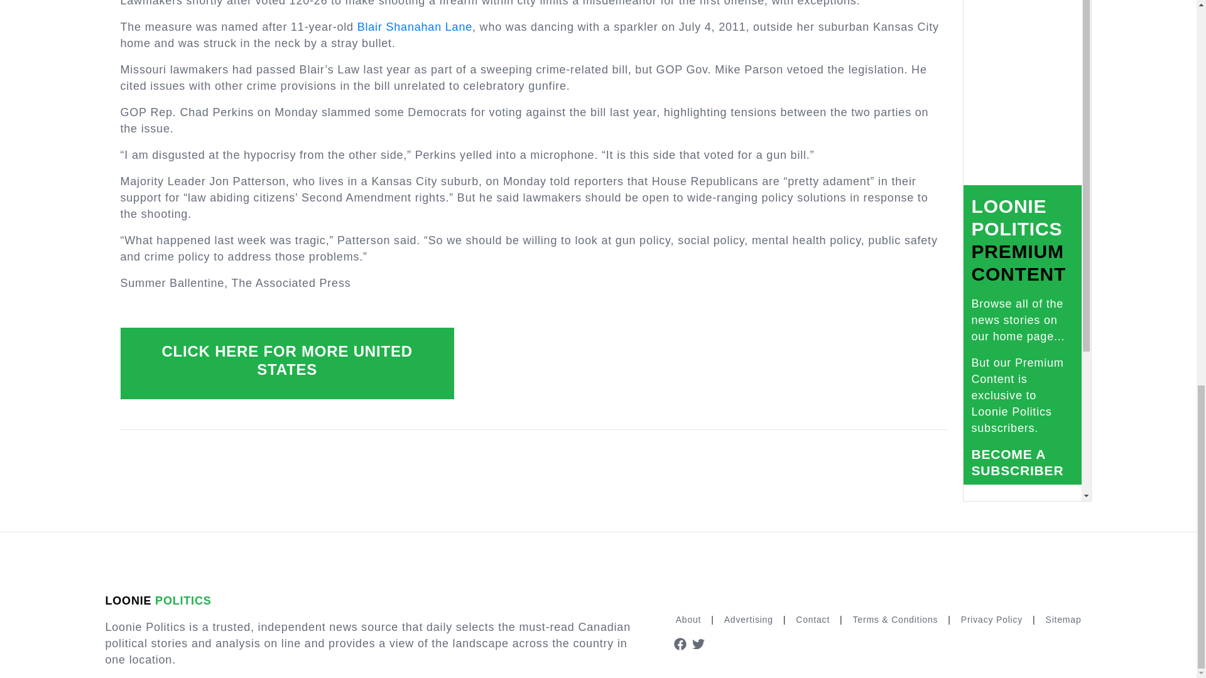 This screenshot has width=1206, height=678. I want to click on Contact, so click(813, 619).